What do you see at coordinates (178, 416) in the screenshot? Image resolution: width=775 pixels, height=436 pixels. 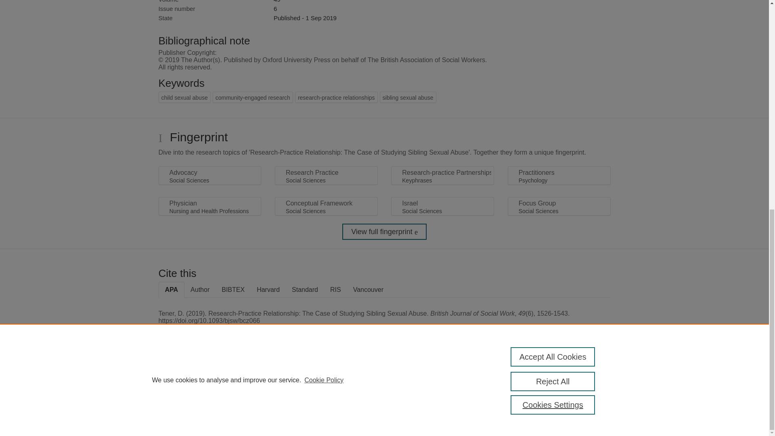 I see `Cookies Settings` at bounding box center [178, 416].